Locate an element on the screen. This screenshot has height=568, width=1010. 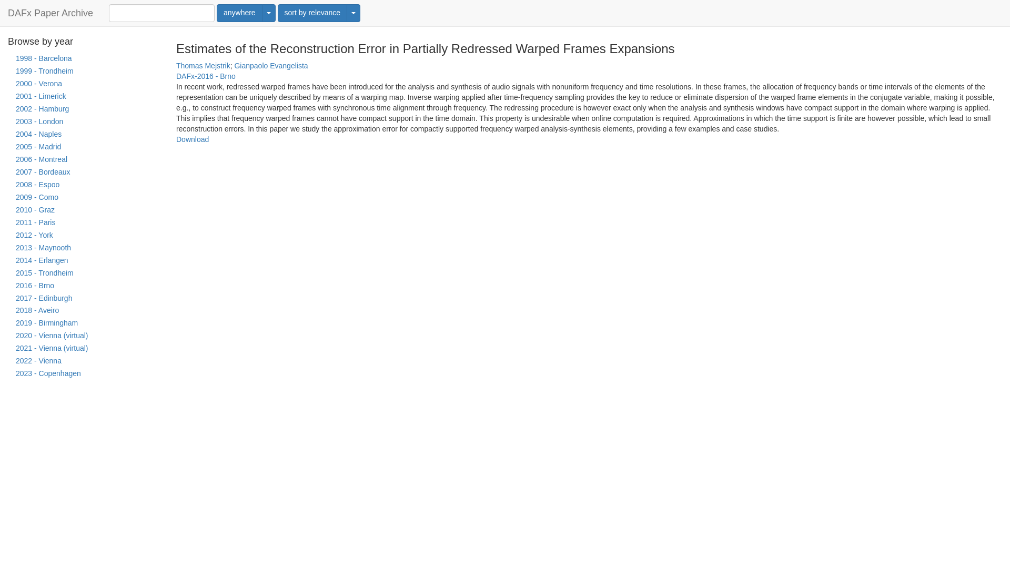
2010 - Graz is located at coordinates (84, 210).